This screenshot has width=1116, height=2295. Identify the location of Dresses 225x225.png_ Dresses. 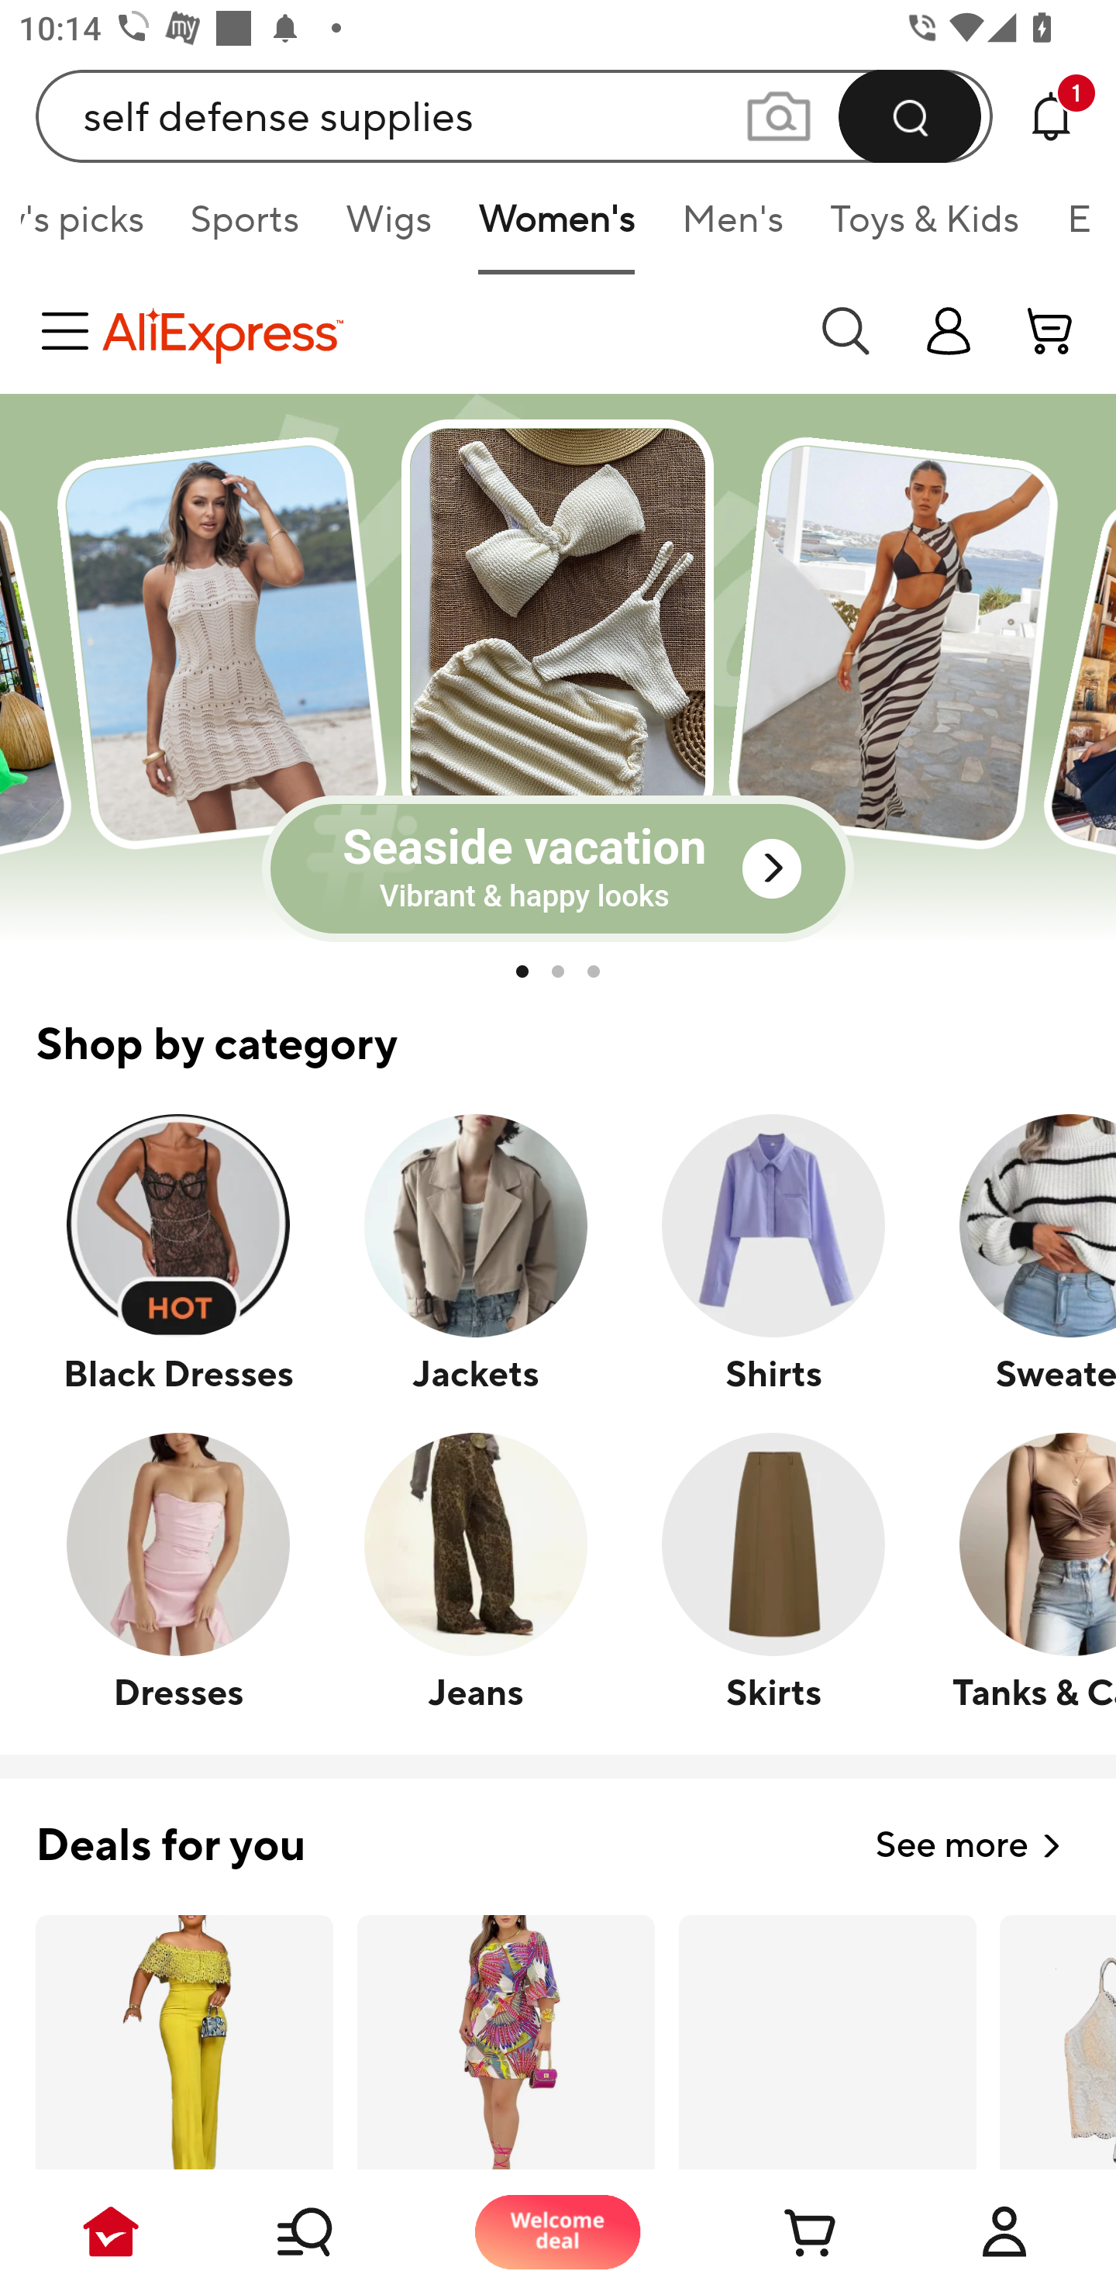
(178, 1571).